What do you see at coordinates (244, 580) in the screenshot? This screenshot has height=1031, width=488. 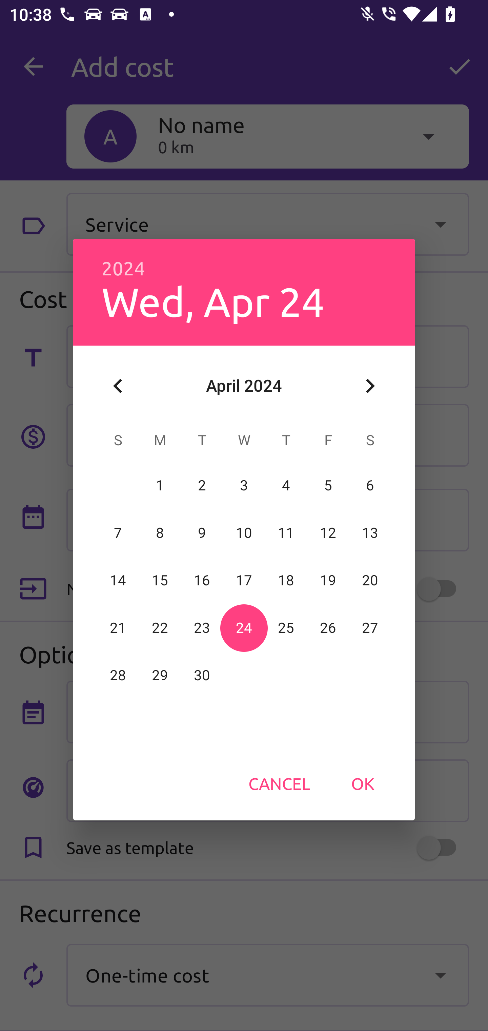 I see `17 17 April 2024` at bounding box center [244, 580].